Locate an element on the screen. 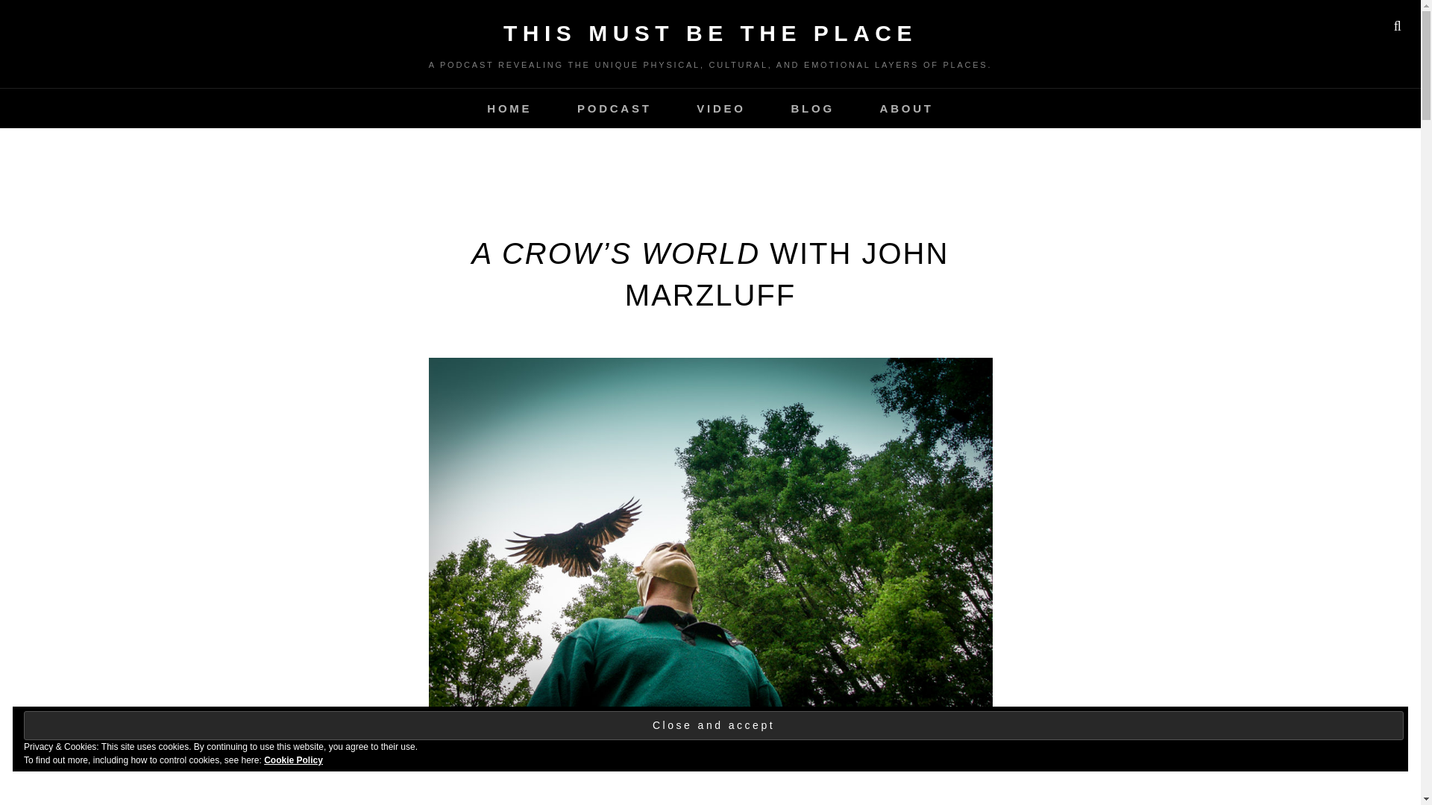  Blubrry Podcast Player is located at coordinates (710, 786).